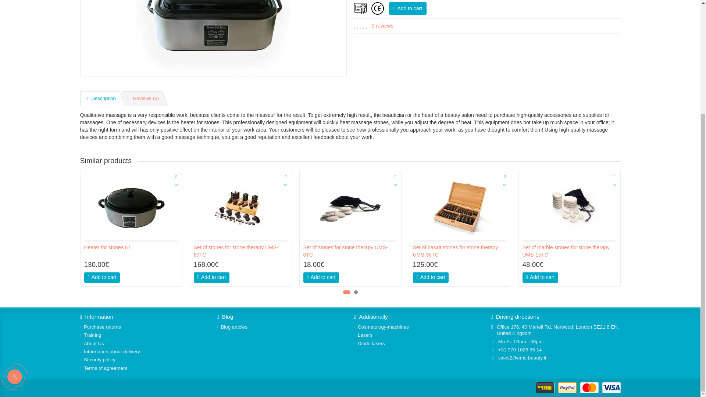  I want to click on Add to cart, so click(407, 8).